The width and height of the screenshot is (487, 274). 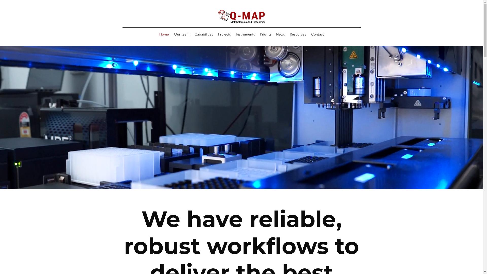 What do you see at coordinates (164, 34) in the screenshot?
I see `Home` at bounding box center [164, 34].